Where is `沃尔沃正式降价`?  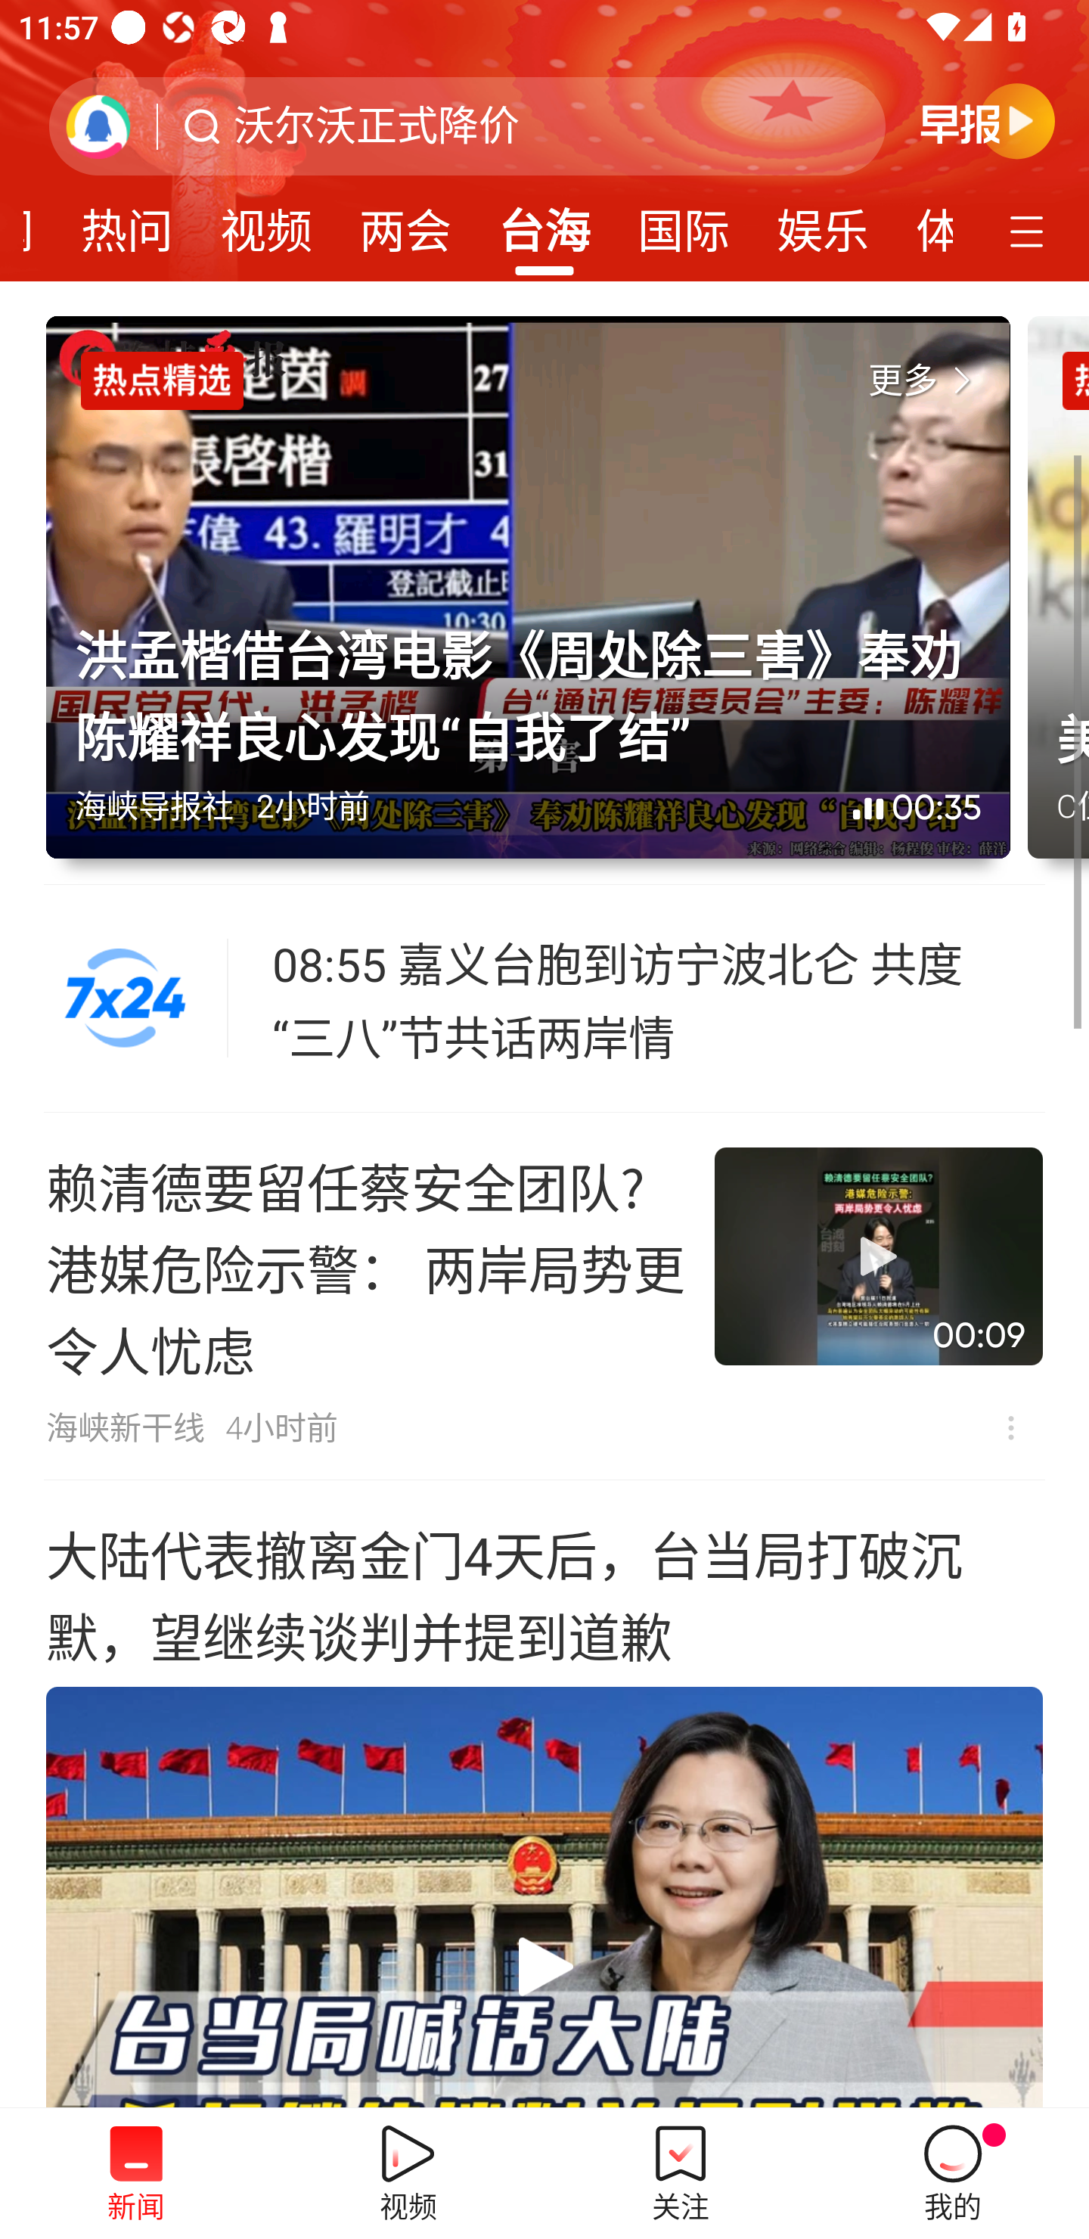 沃尔沃正式降价 is located at coordinates (377, 126).